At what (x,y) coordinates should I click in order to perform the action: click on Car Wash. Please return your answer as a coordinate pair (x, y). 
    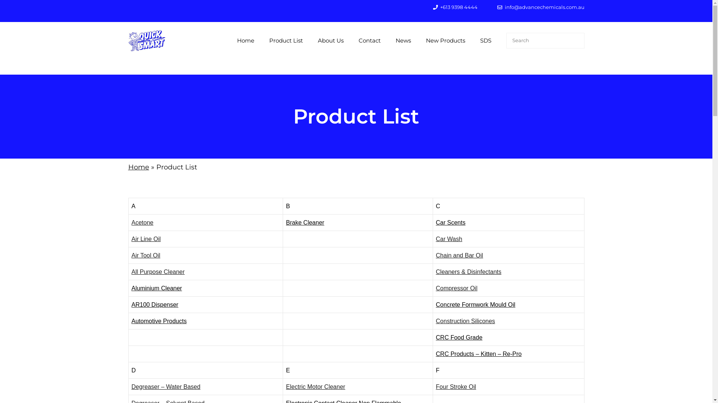
    Looking at the image, I should click on (449, 239).